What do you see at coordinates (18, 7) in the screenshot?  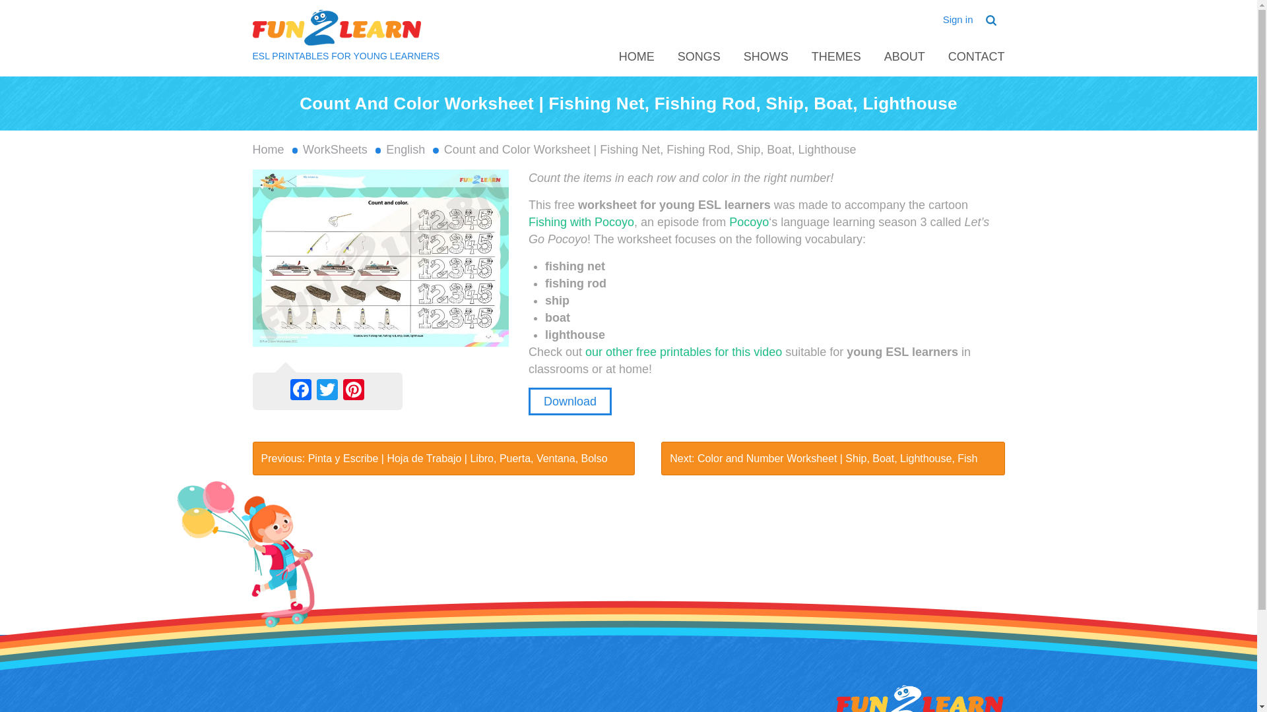 I see `Search` at bounding box center [18, 7].